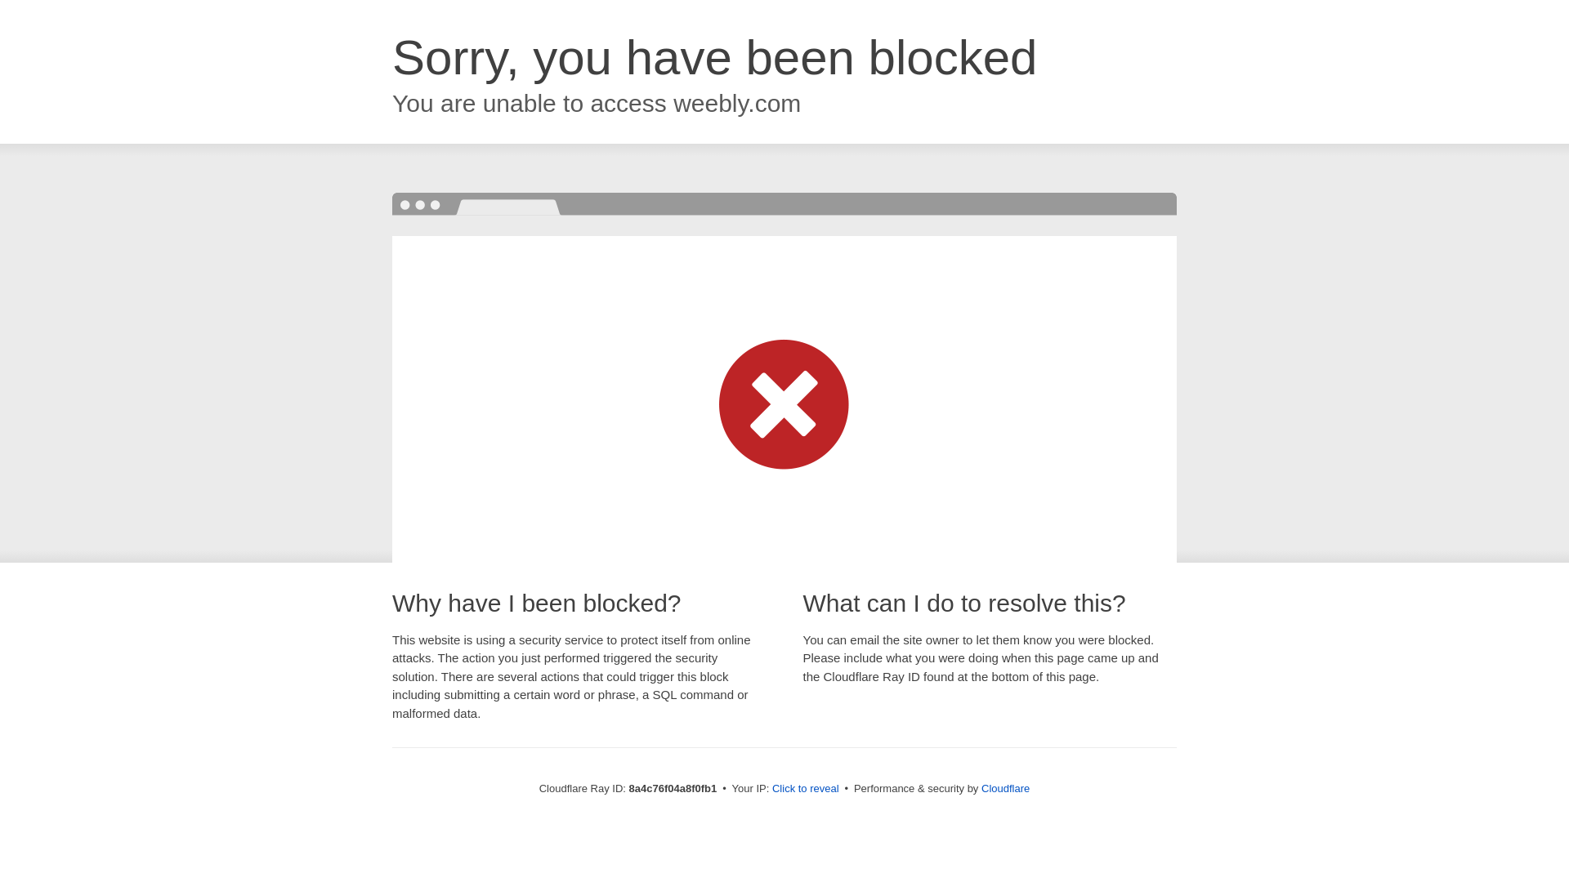  What do you see at coordinates (806, 789) in the screenshot?
I see `Click to reveal` at bounding box center [806, 789].